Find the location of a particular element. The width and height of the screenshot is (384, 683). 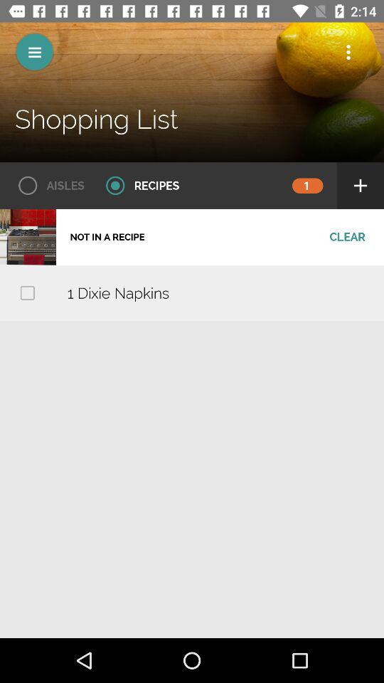

check to choose is located at coordinates (27, 293).